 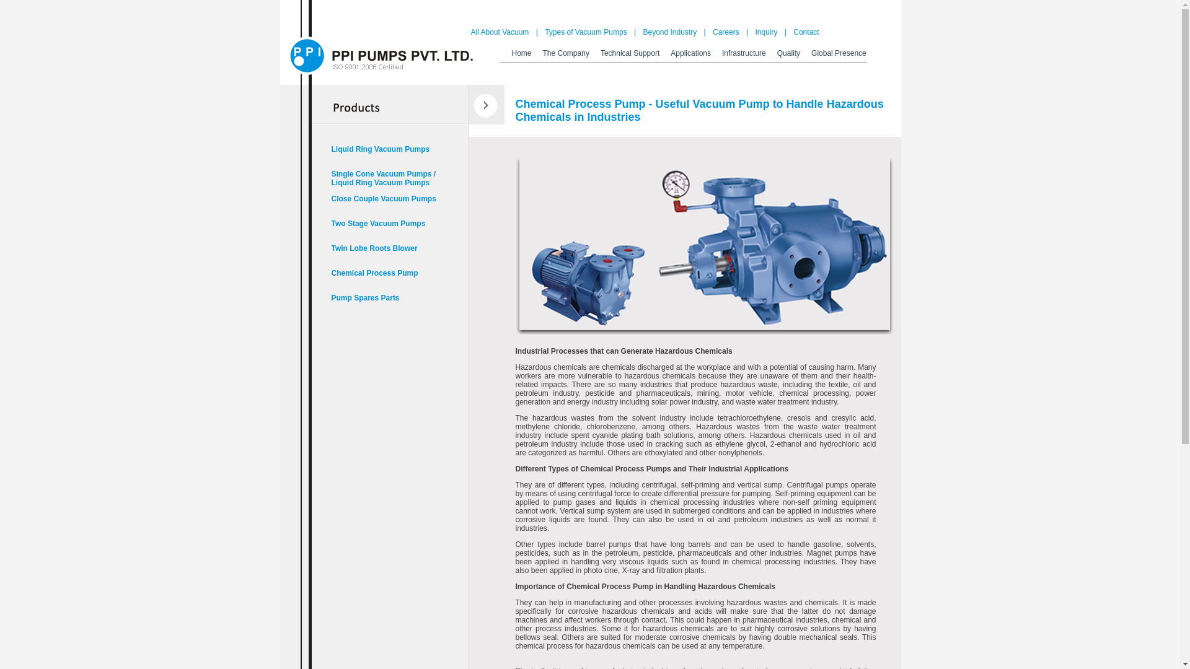 What do you see at coordinates (806, 32) in the screenshot?
I see `Contact` at bounding box center [806, 32].